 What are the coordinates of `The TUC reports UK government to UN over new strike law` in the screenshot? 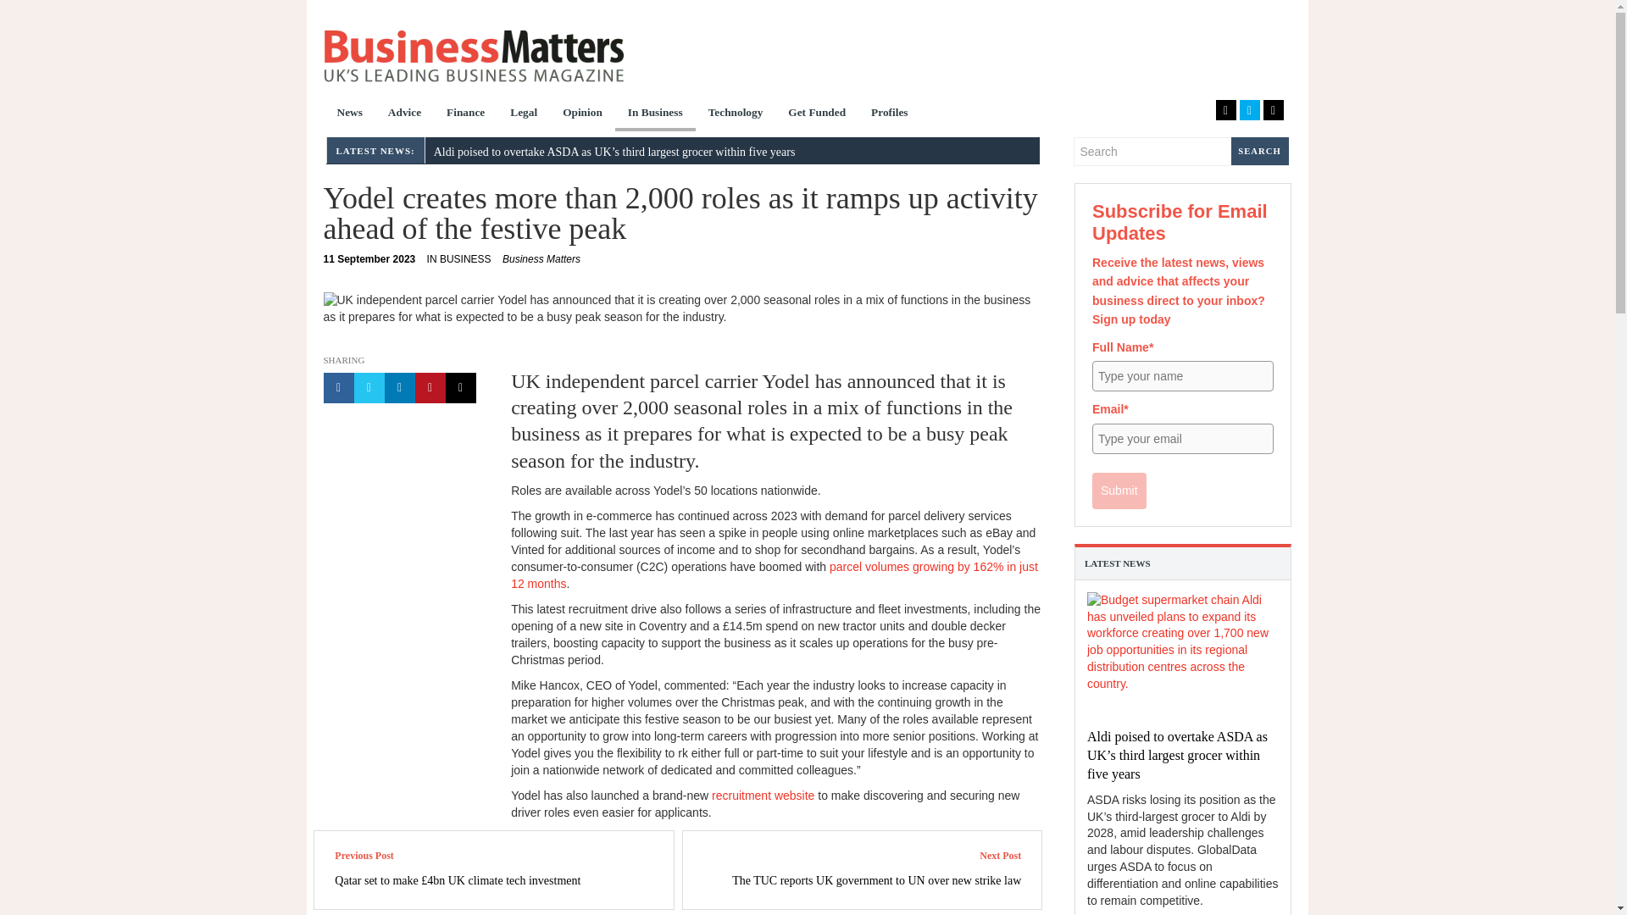 It's located at (876, 880).